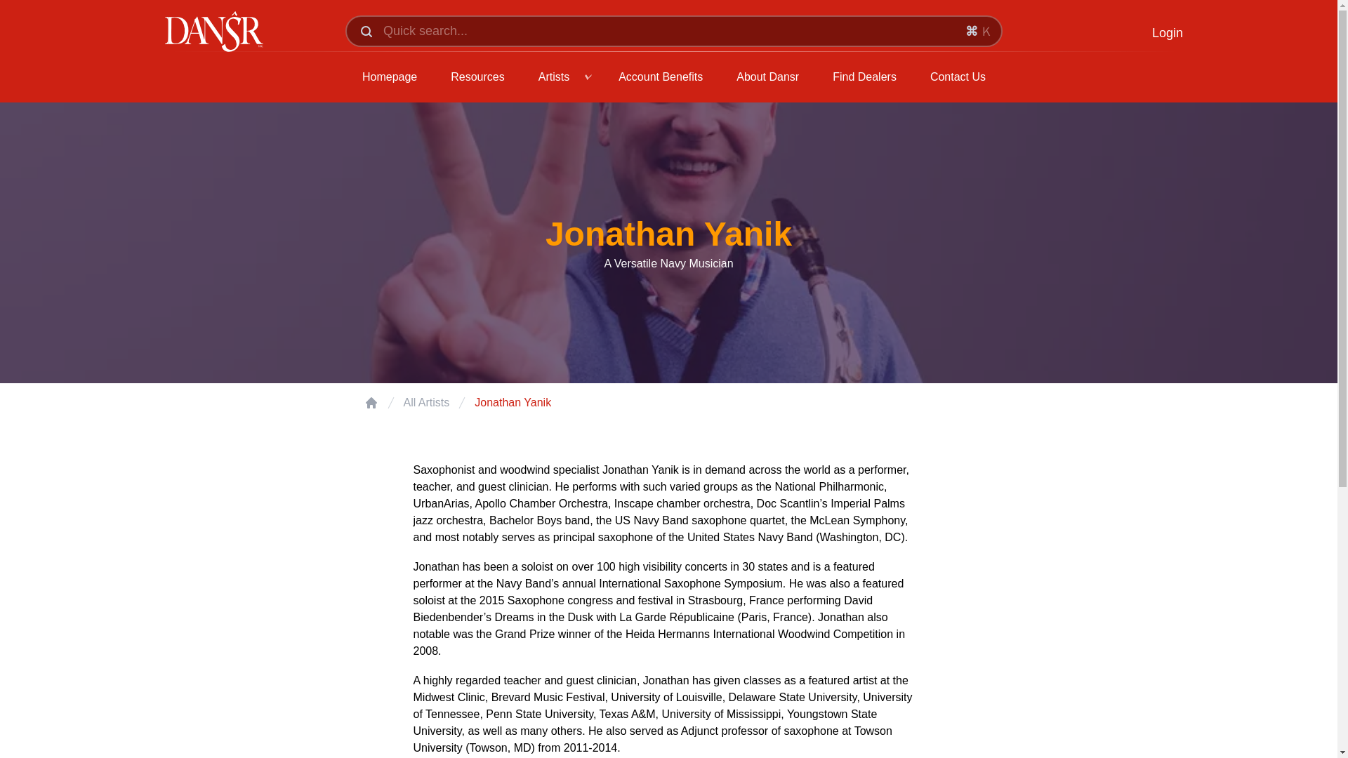 The height and width of the screenshot is (758, 1348). Describe the element at coordinates (767, 77) in the screenshot. I see `About Dansr` at that location.